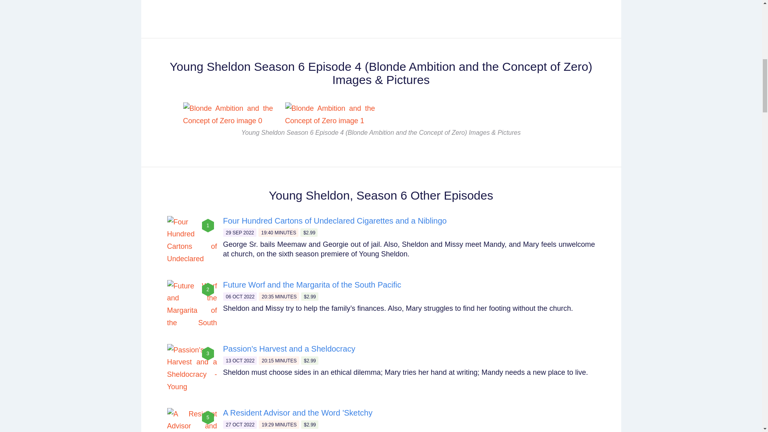 This screenshot has width=768, height=432. What do you see at coordinates (312, 284) in the screenshot?
I see `Future Worf and the Margarita of the South Pacific` at bounding box center [312, 284].